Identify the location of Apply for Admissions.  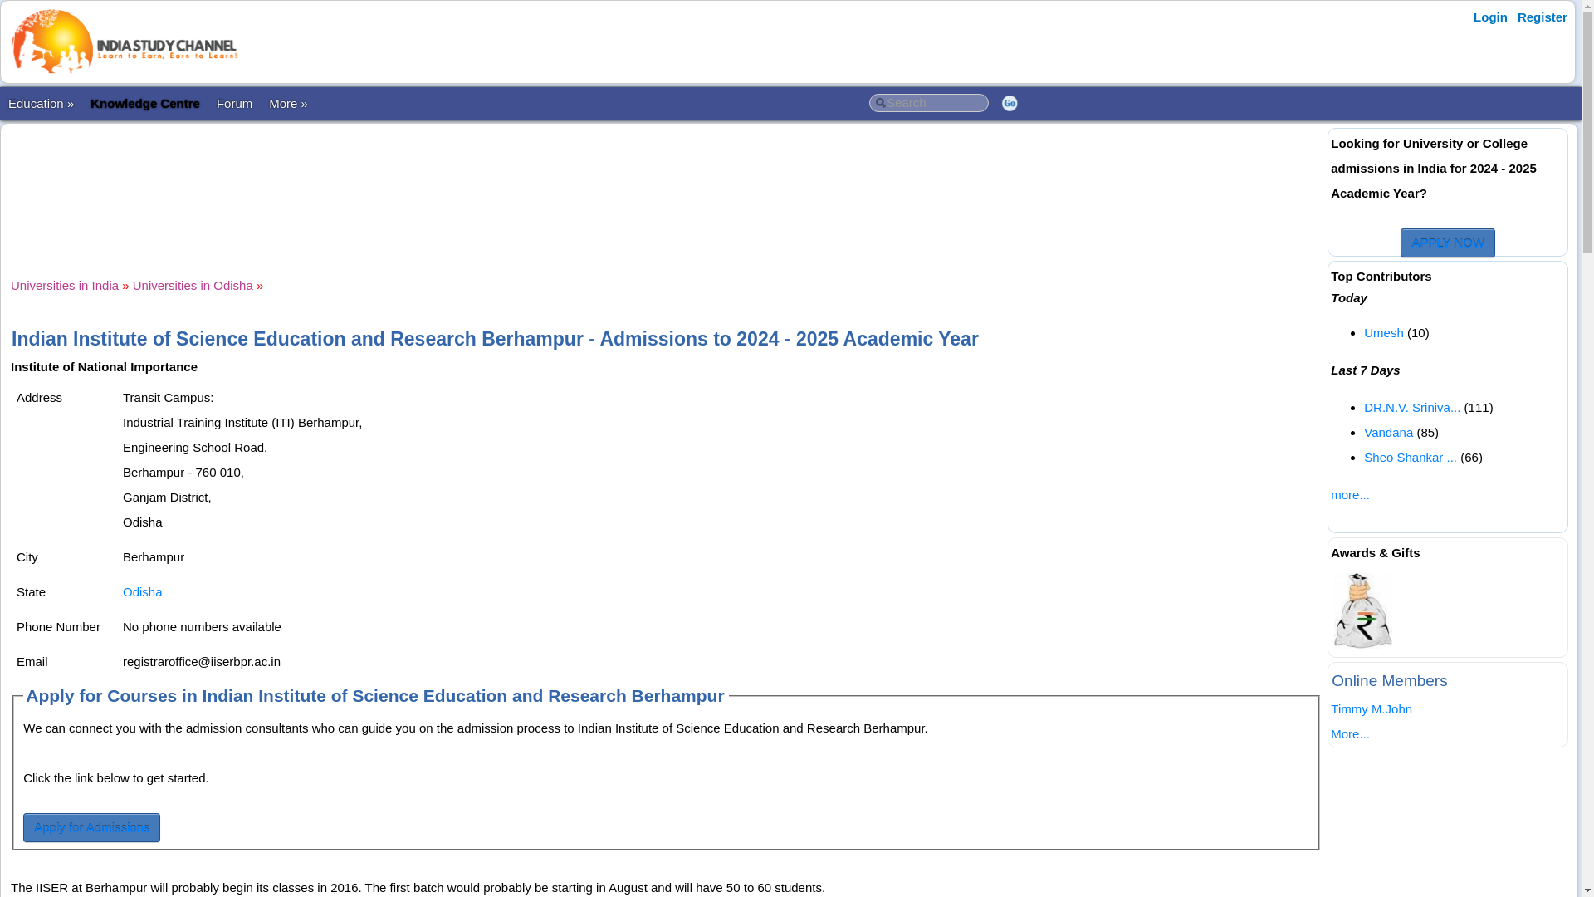
(91, 827).